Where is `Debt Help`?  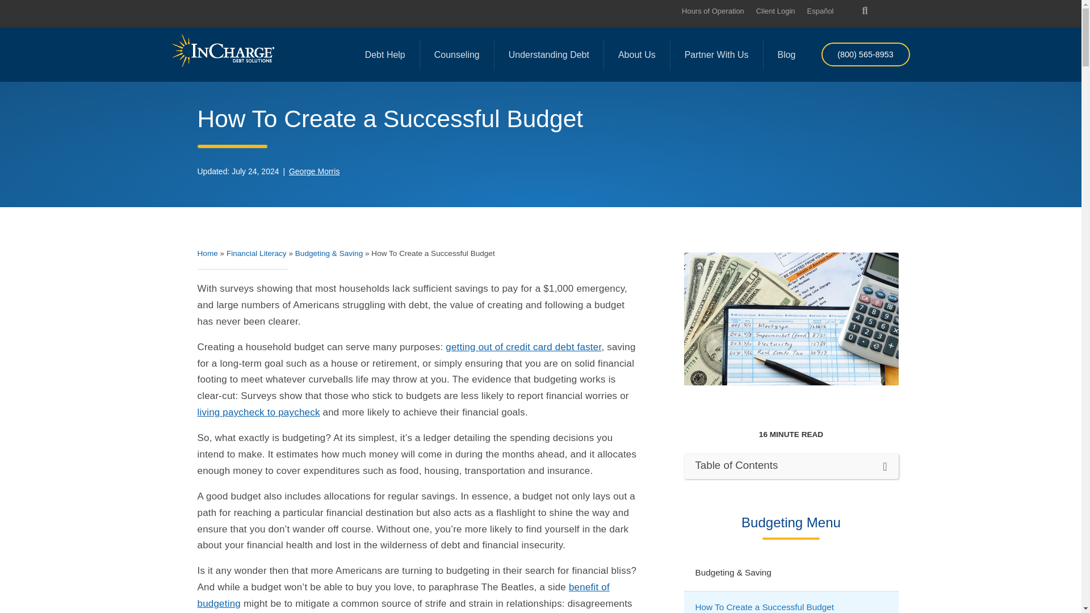
Debt Help is located at coordinates (385, 54).